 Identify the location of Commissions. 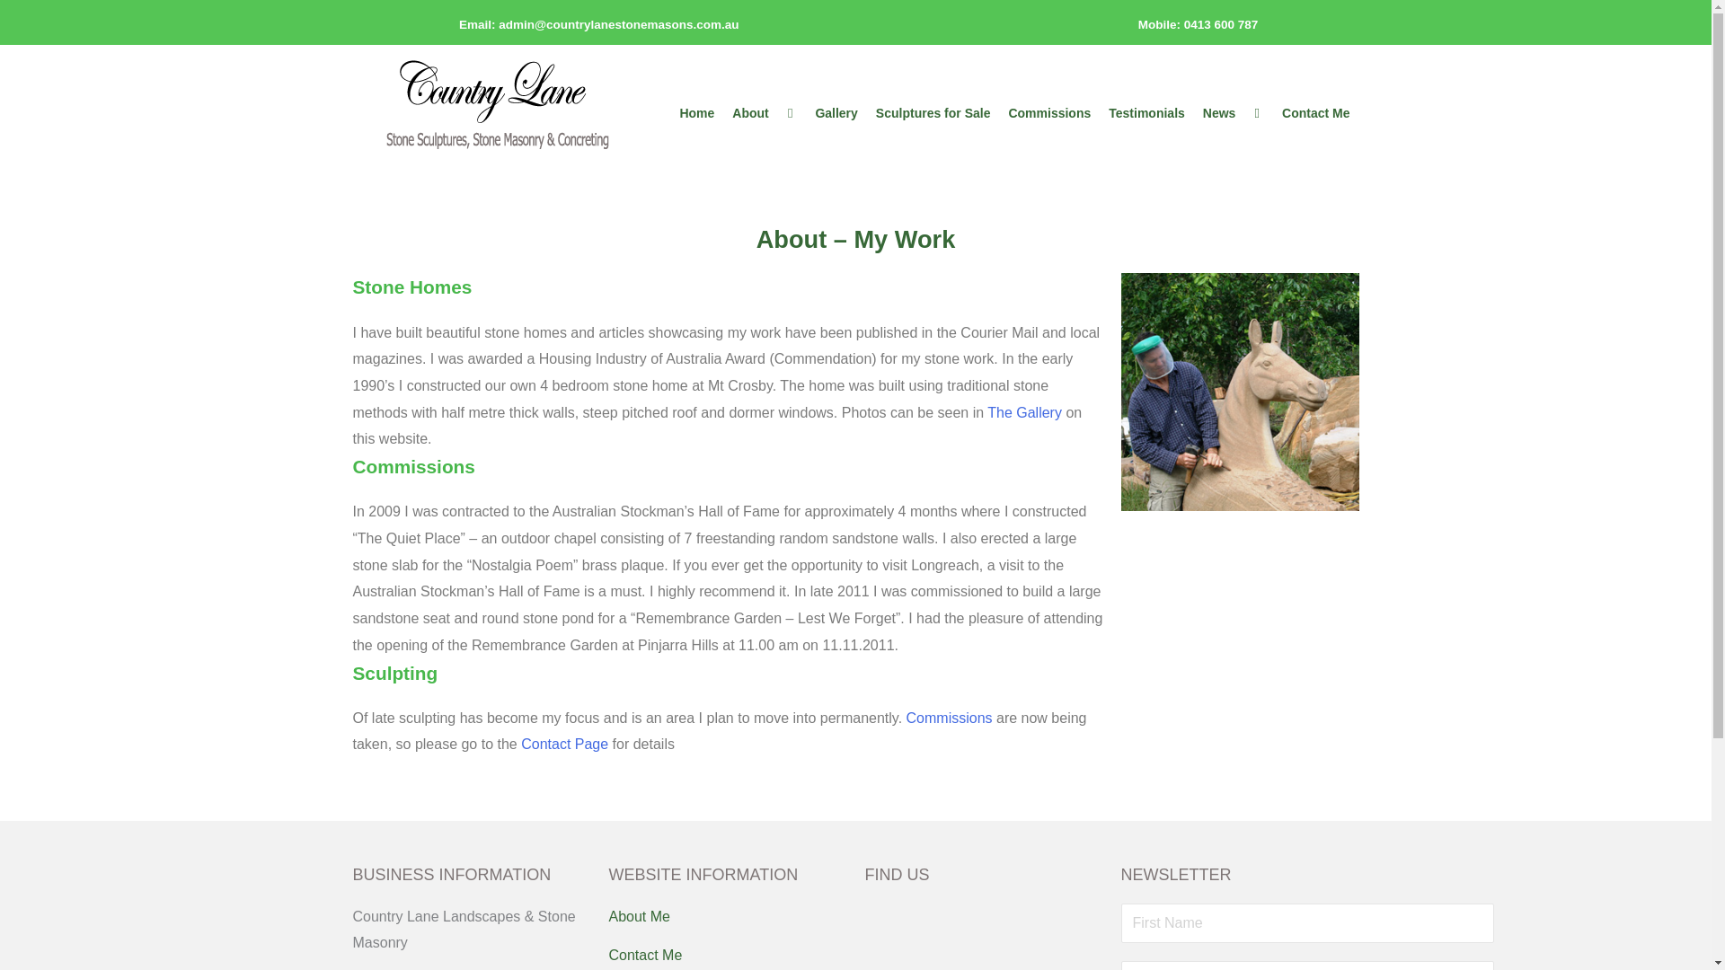
(950, 717).